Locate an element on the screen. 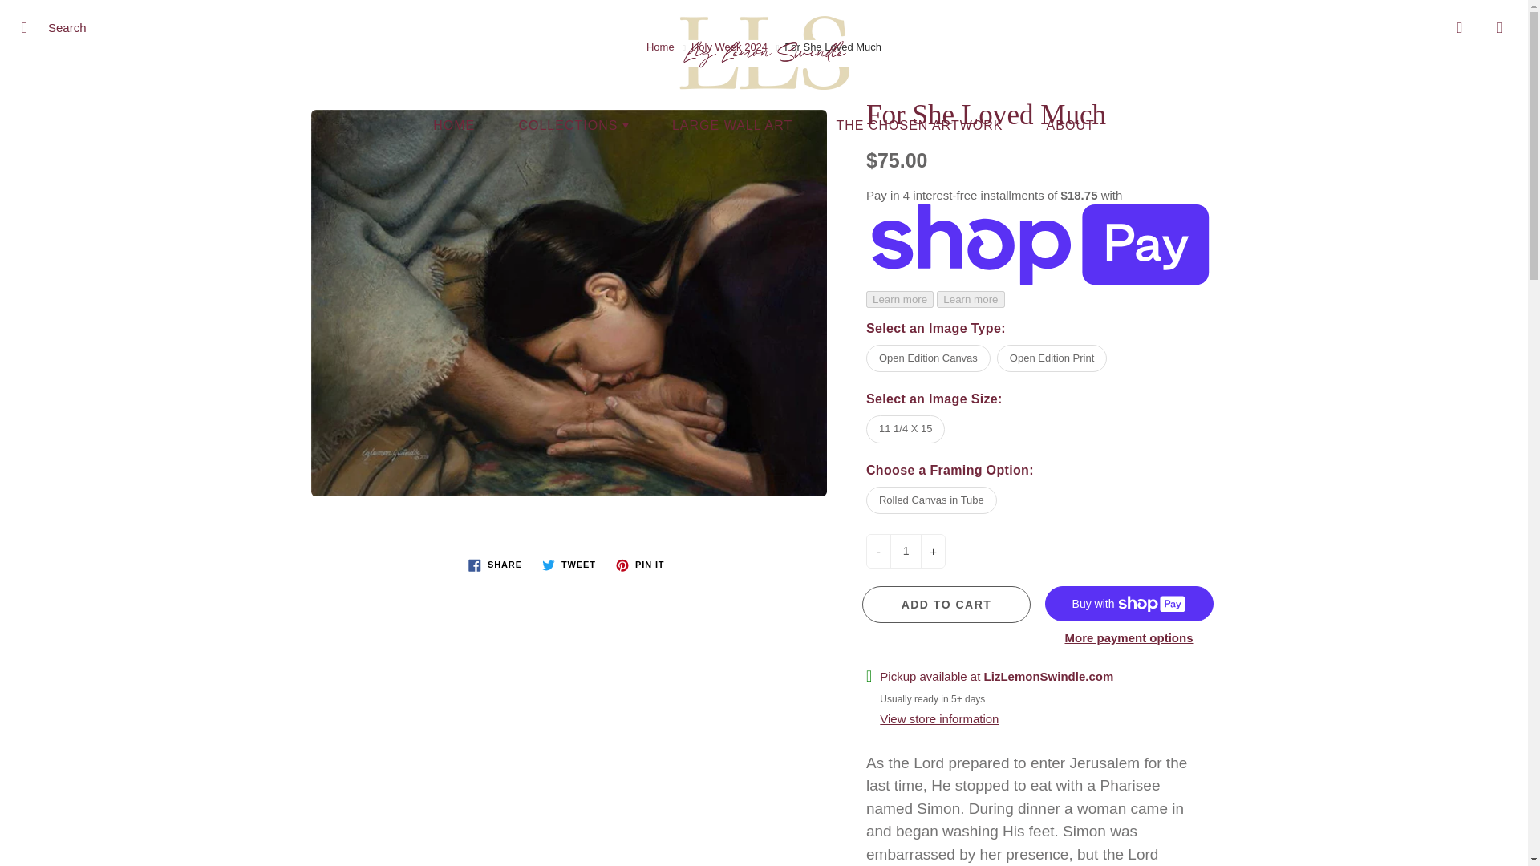 This screenshot has width=1540, height=866. Home is located at coordinates (660, 47).